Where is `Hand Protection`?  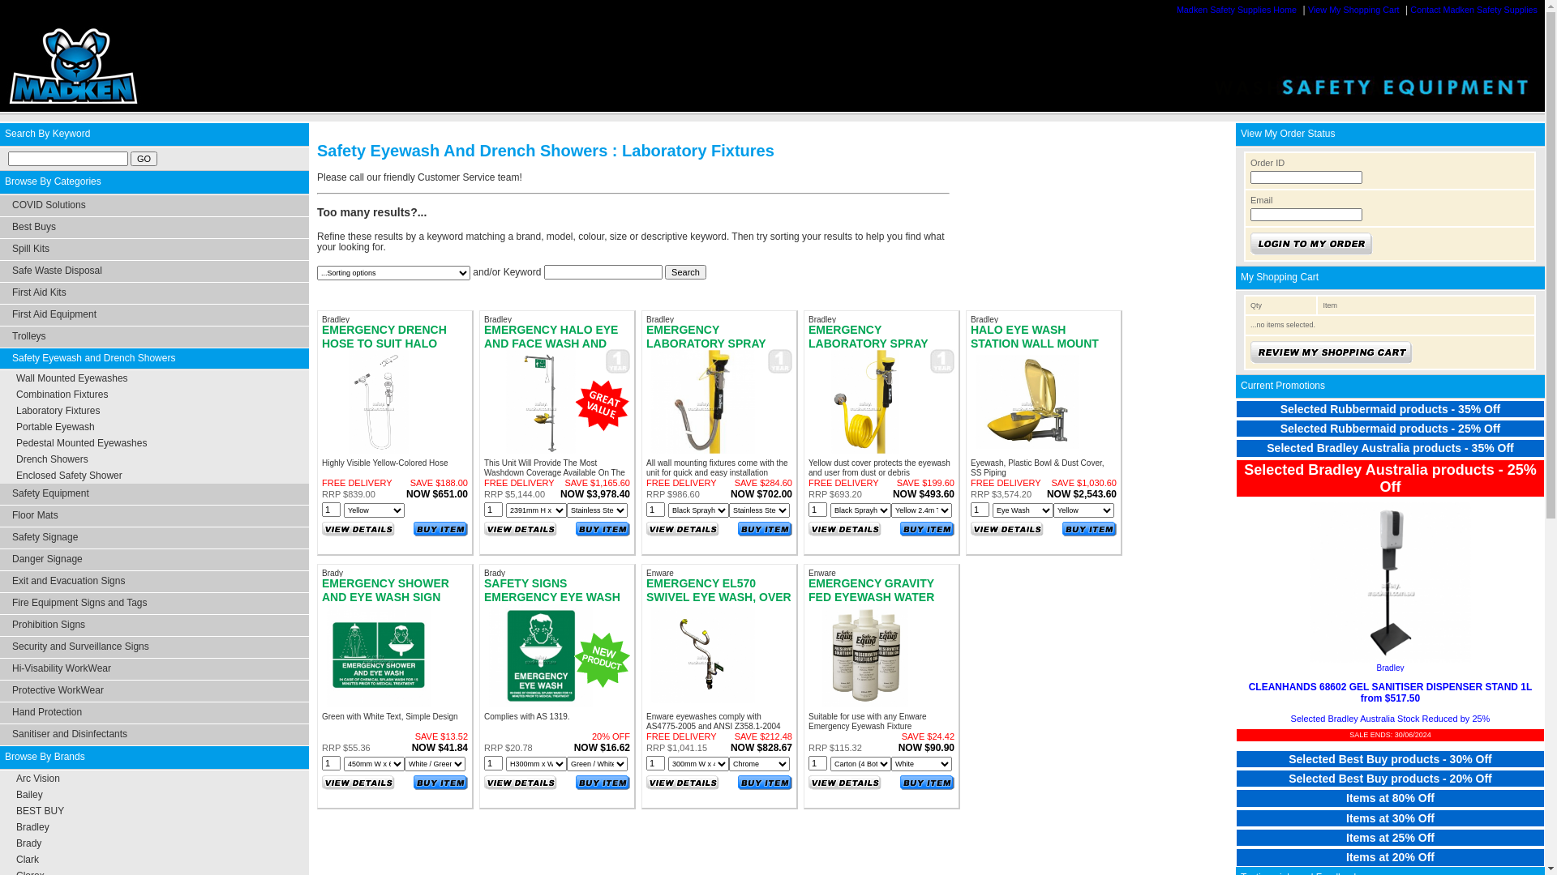
Hand Protection is located at coordinates (154, 713).